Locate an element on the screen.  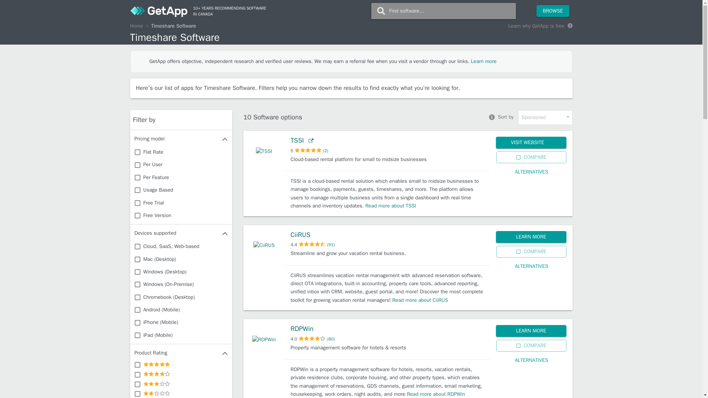
BROWSE is located at coordinates (553, 11).